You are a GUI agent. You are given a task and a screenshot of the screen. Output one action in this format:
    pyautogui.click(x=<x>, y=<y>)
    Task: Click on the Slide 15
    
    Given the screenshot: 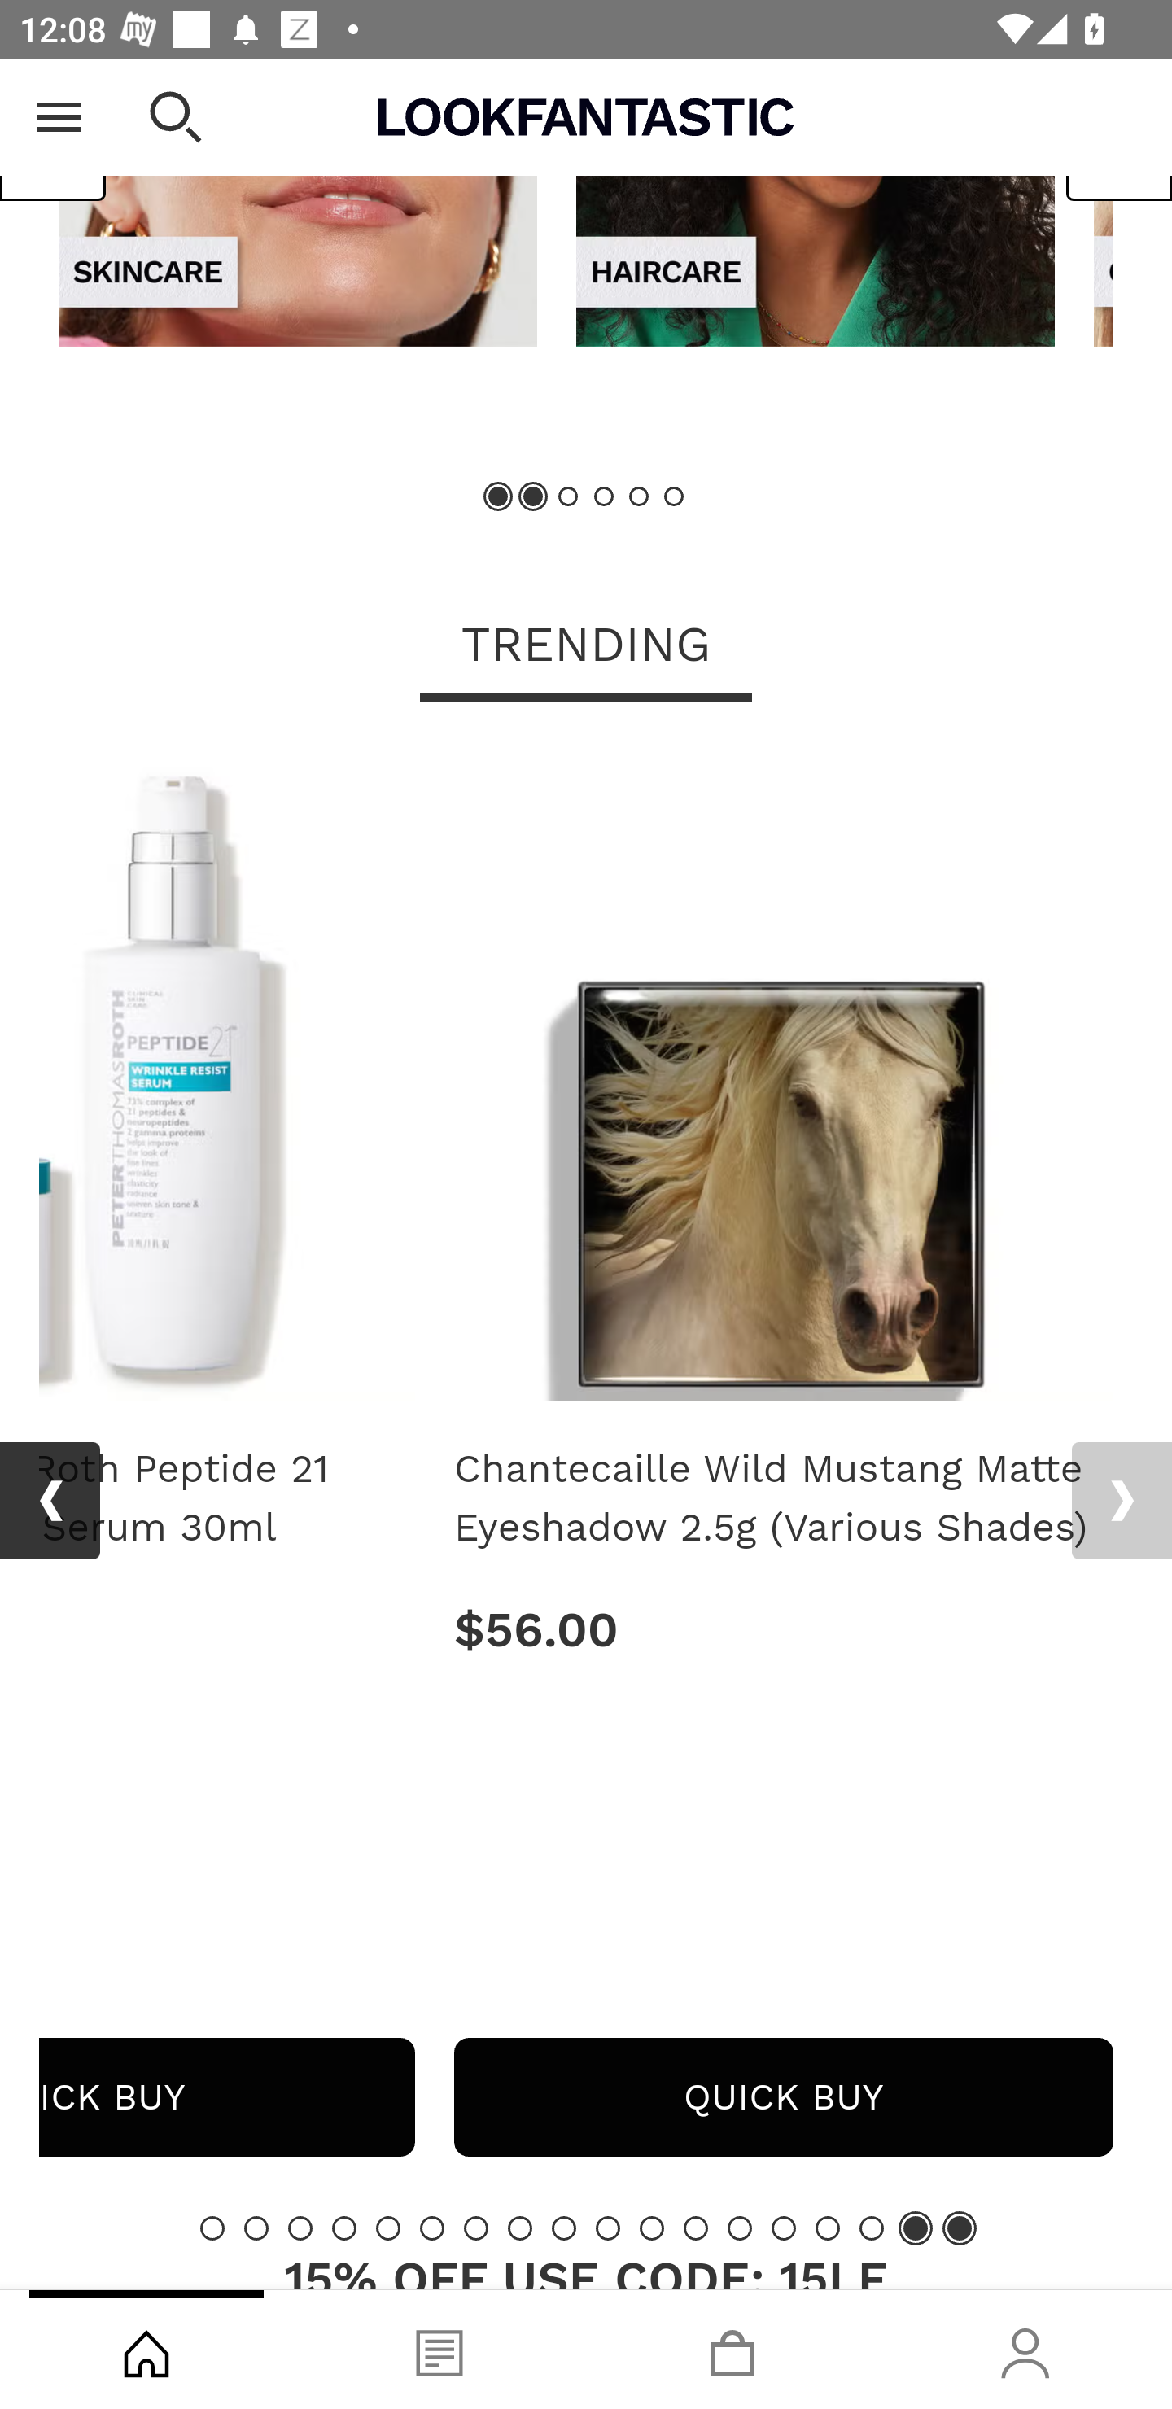 What is the action you would take?
    pyautogui.click(x=828, y=2227)
    